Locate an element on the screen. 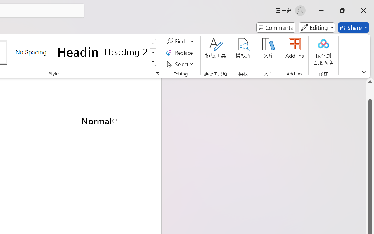 The image size is (374, 234). Page up is located at coordinates (370, 92).